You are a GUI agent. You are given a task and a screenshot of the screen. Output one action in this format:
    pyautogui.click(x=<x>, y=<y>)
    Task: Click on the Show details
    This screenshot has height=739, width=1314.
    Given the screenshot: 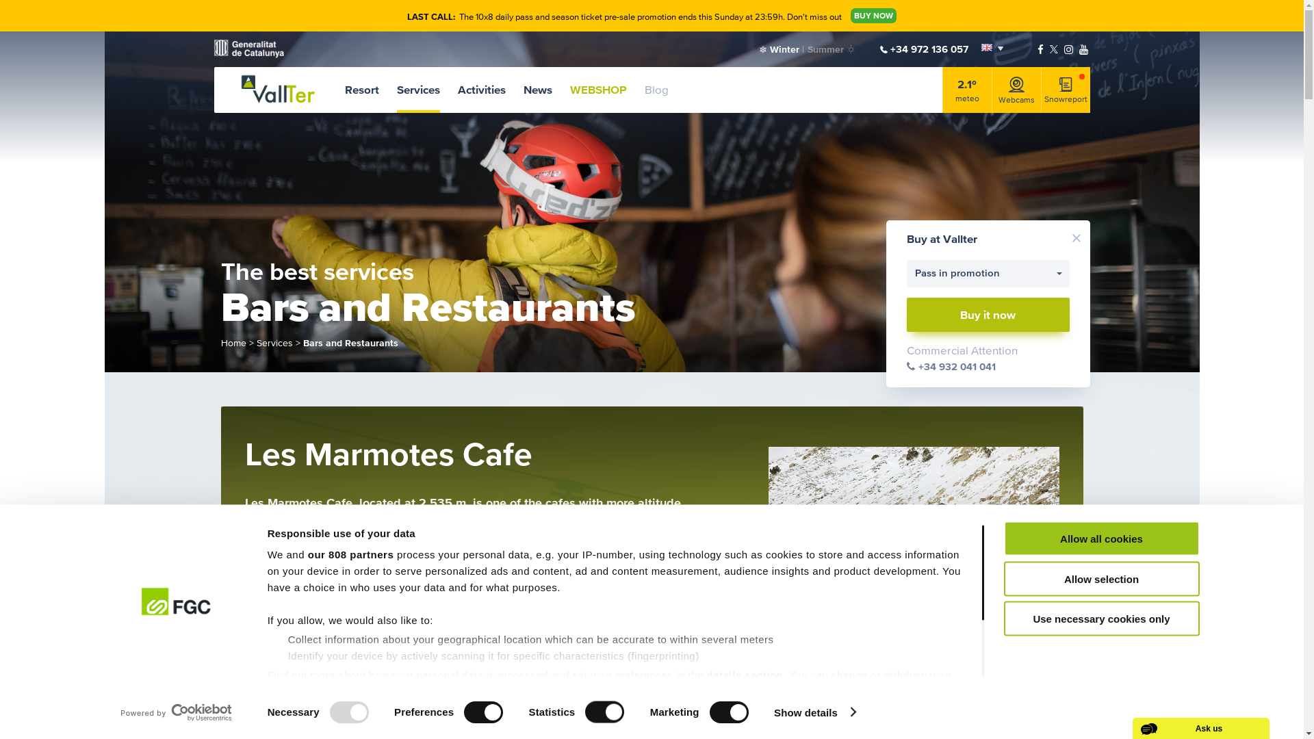 What is the action you would take?
    pyautogui.click(x=814, y=712)
    